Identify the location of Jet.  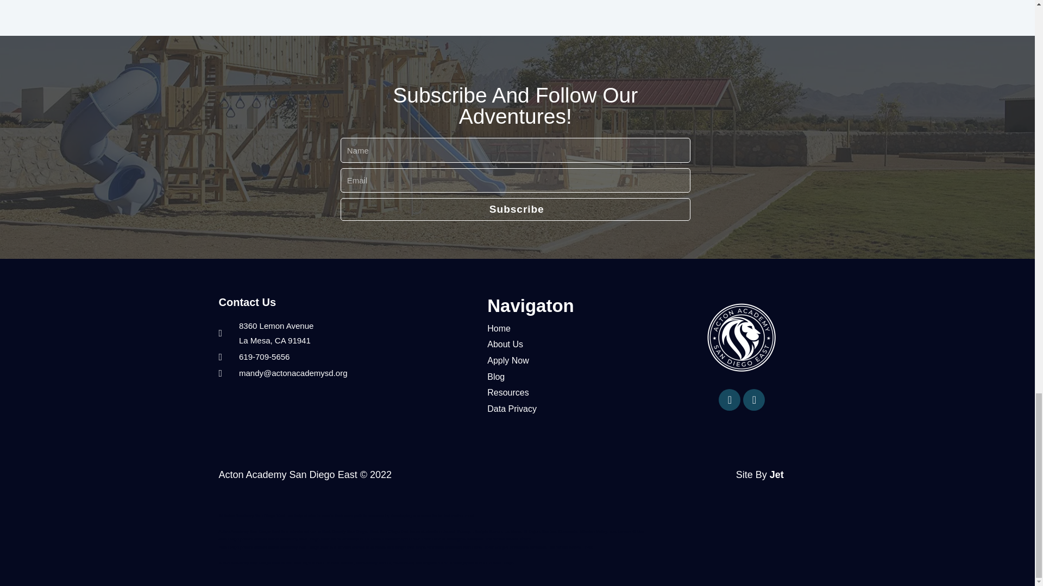
(777, 474).